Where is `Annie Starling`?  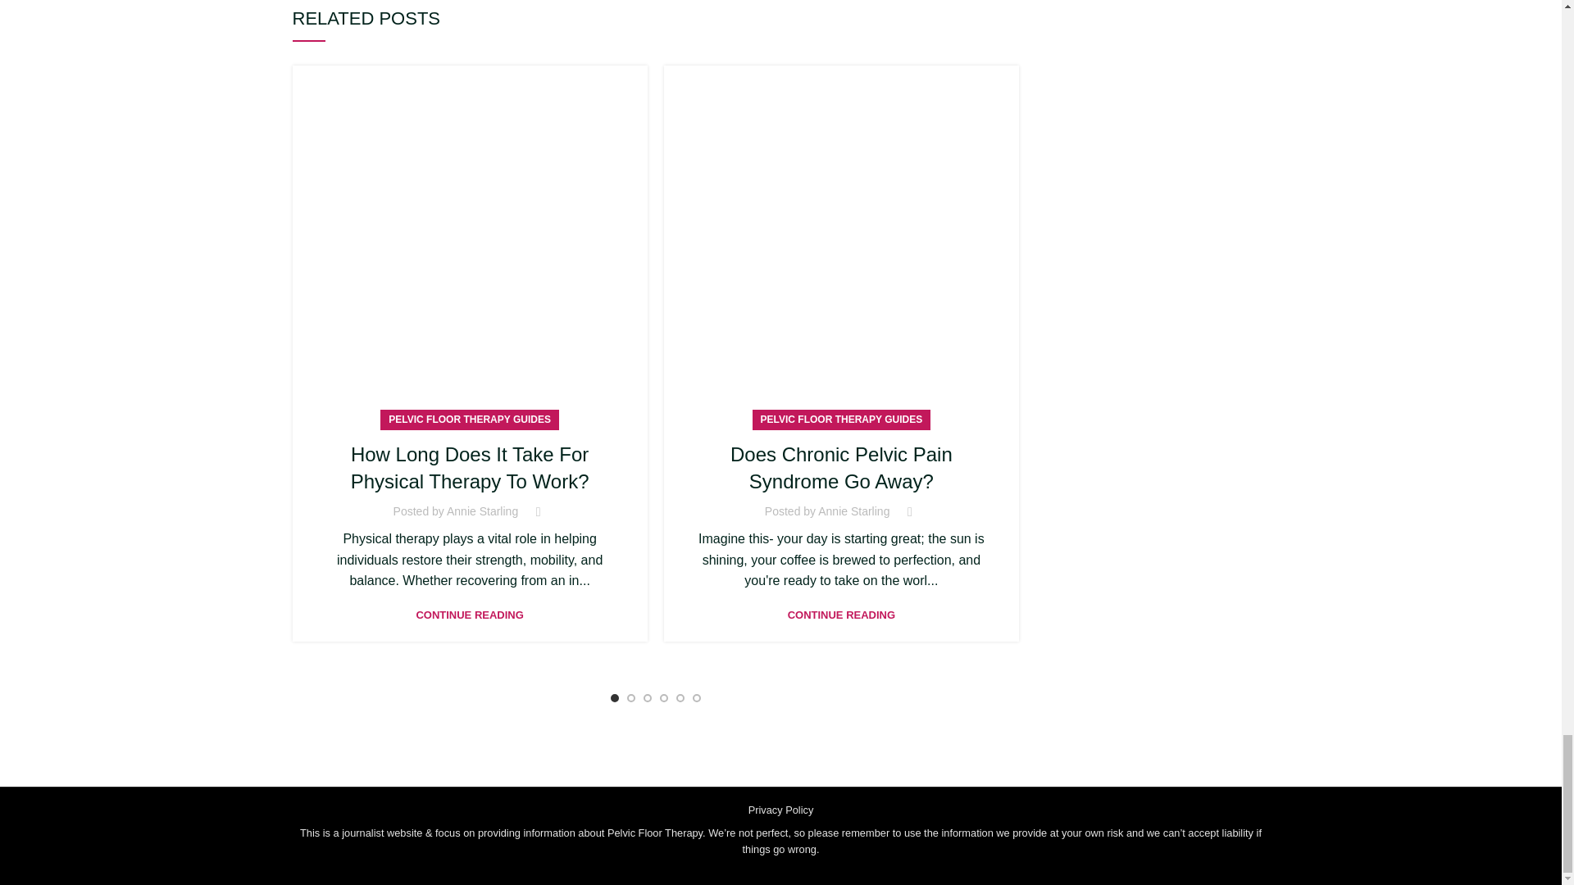 Annie Starling is located at coordinates (482, 511).